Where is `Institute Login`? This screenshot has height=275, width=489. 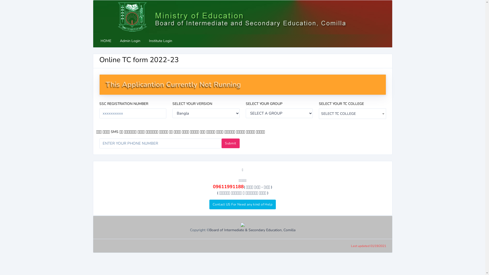
Institute Login is located at coordinates (160, 41).